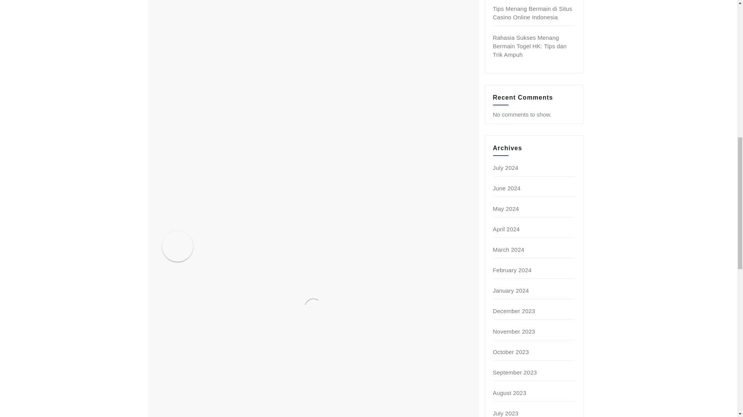 The height and width of the screenshot is (417, 743). Describe the element at coordinates (508, 249) in the screenshot. I see `March 2024` at that location.